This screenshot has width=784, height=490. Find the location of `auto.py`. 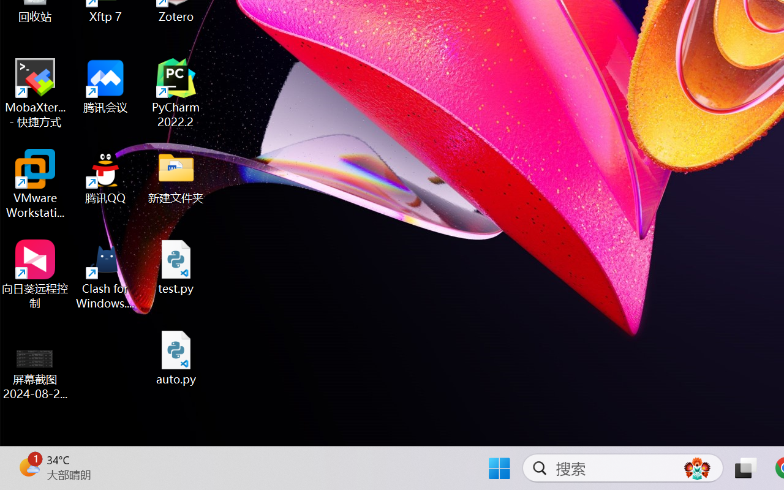

auto.py is located at coordinates (176, 358).